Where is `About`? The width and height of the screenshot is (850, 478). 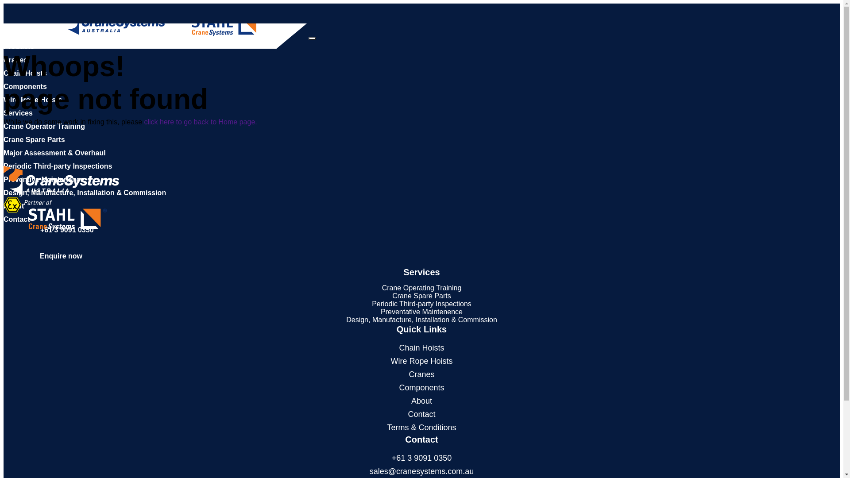
About is located at coordinates (14, 206).